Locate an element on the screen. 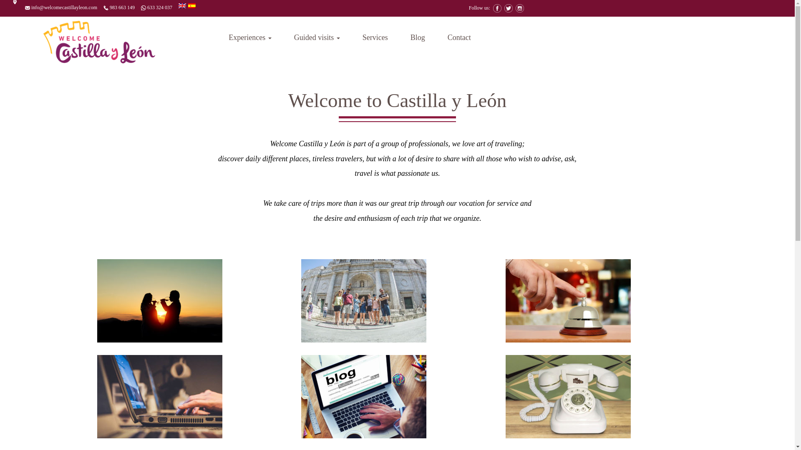  Es is located at coordinates (191, 5).